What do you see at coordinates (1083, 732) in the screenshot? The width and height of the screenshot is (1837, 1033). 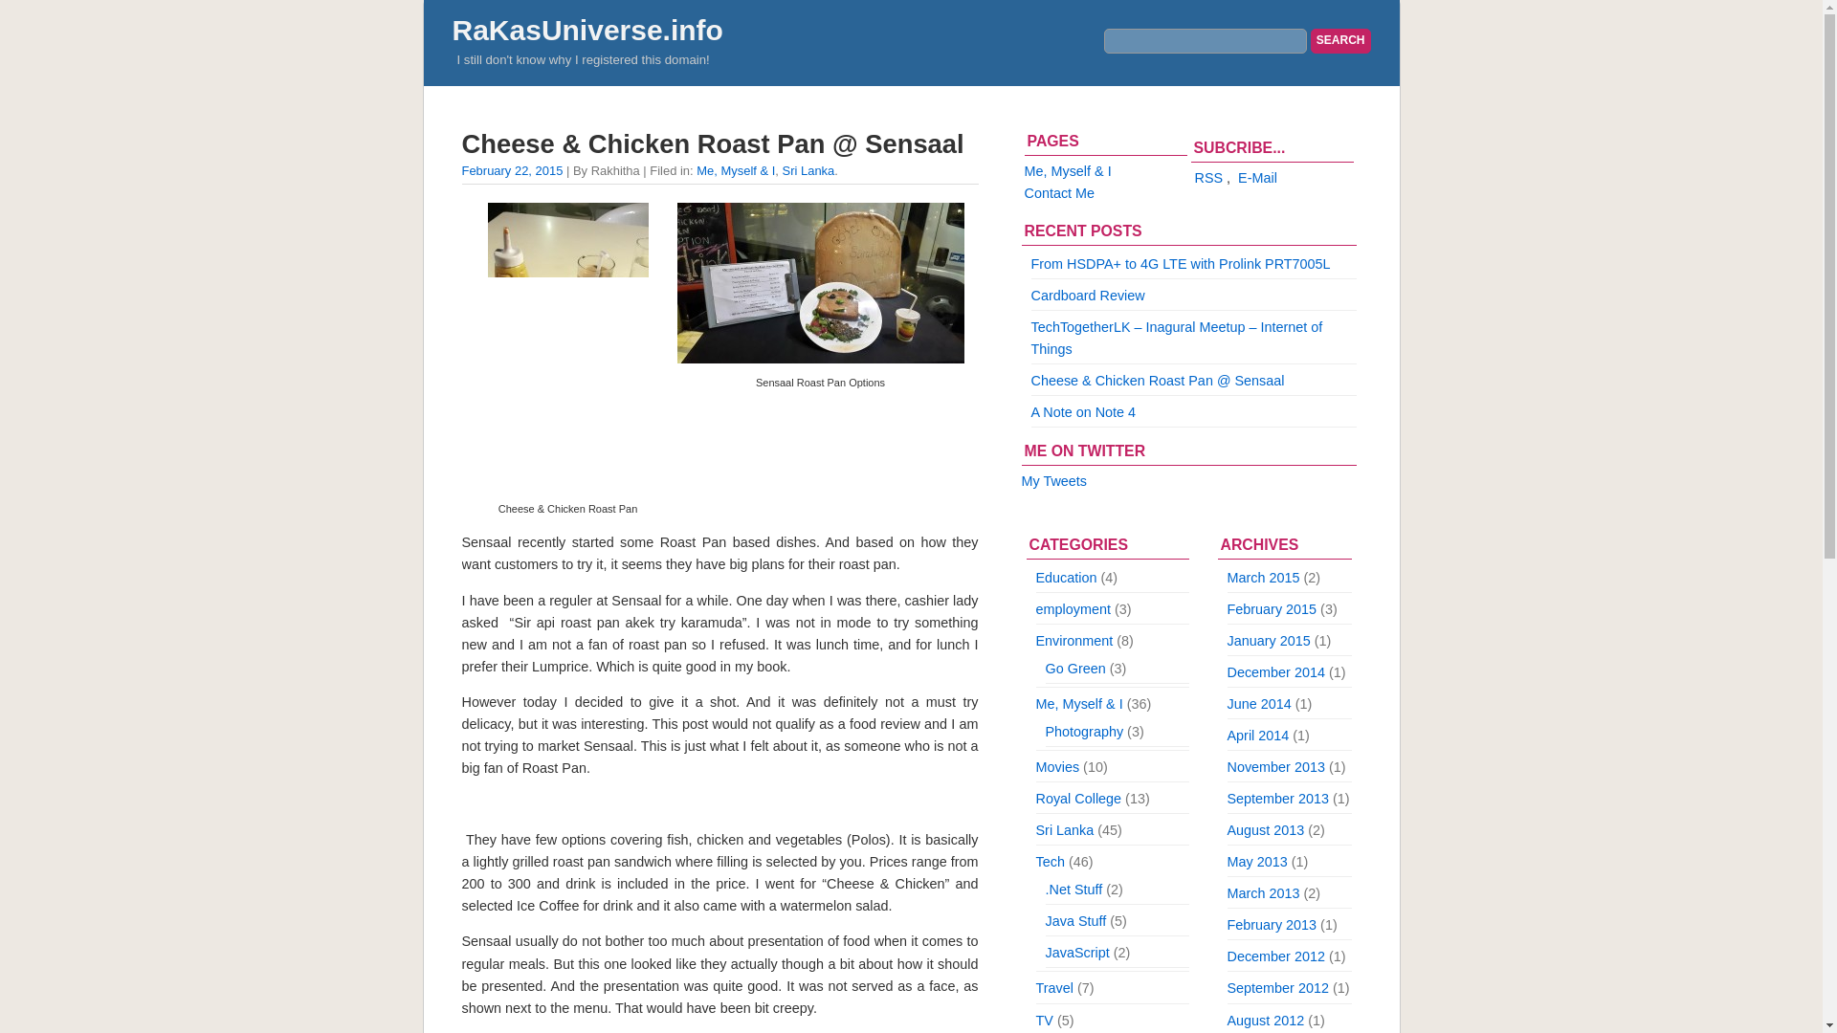 I see `Photography` at bounding box center [1083, 732].